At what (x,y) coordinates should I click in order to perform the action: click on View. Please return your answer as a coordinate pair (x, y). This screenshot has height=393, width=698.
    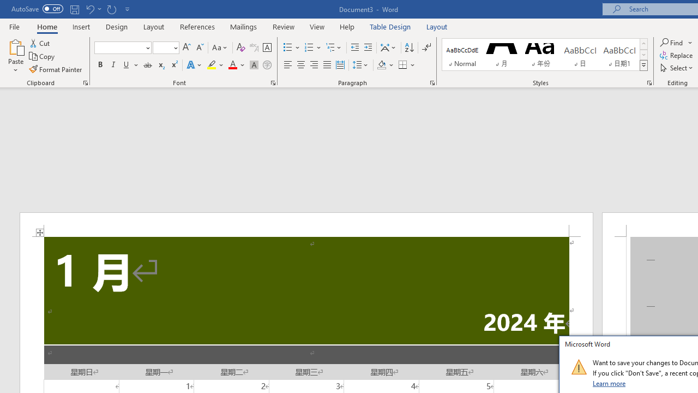
    Looking at the image, I should click on (317, 26).